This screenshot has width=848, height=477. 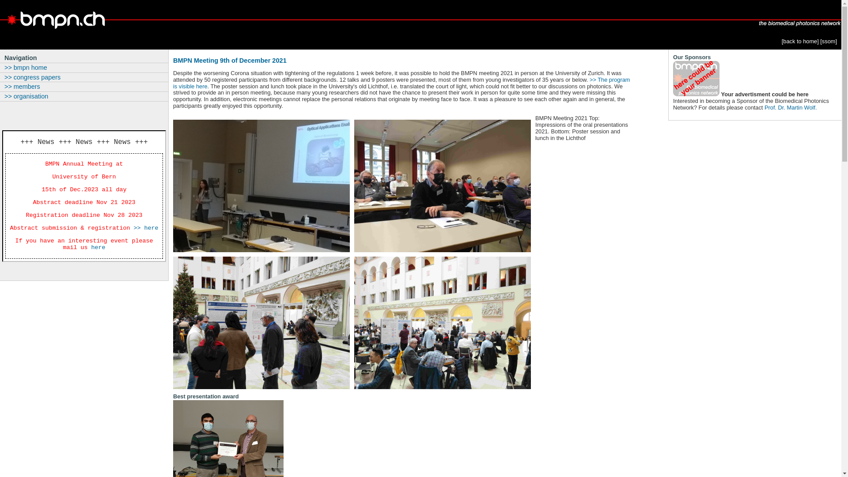 I want to click on Prof. Dr. Martin Wolf., so click(x=791, y=108).